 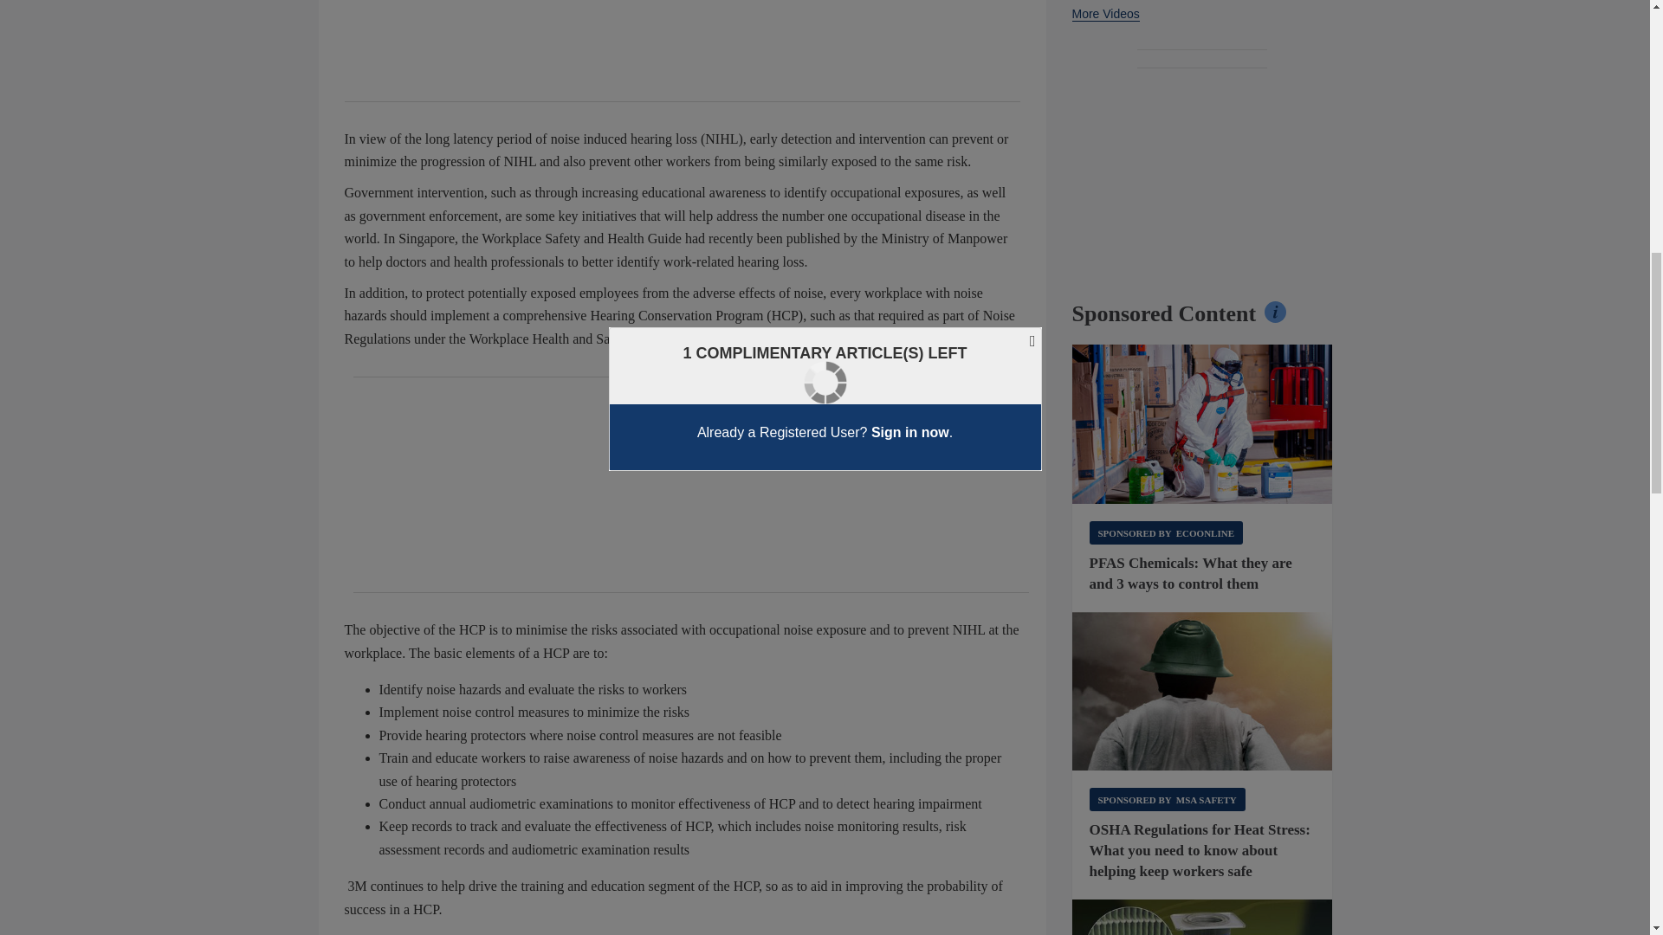 What do you see at coordinates (1168, 800) in the screenshot?
I see `Sponsored by MSA Safety` at bounding box center [1168, 800].